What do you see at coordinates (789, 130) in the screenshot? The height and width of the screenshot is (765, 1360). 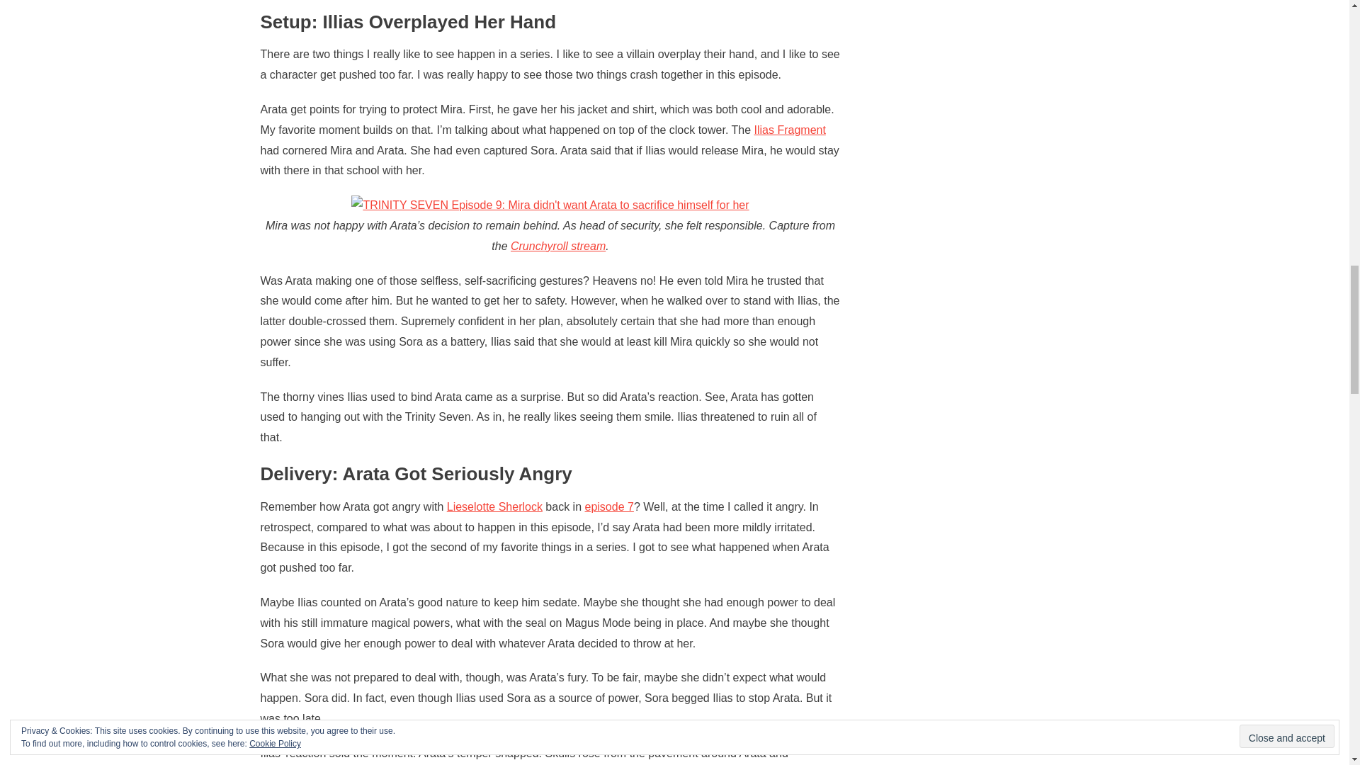 I see `Ilias Fragment` at bounding box center [789, 130].